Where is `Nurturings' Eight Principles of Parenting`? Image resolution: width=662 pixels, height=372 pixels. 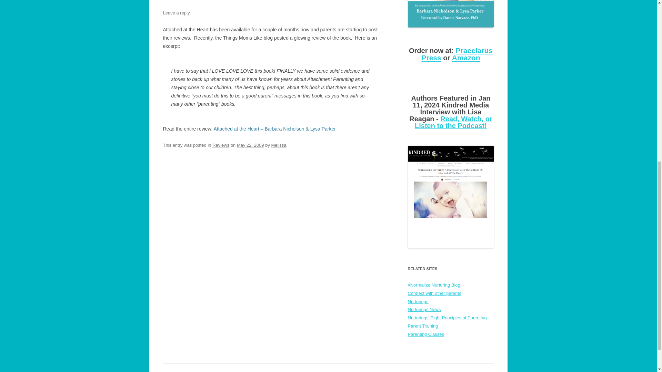
Nurturings' Eight Principles of Parenting is located at coordinates (447, 318).